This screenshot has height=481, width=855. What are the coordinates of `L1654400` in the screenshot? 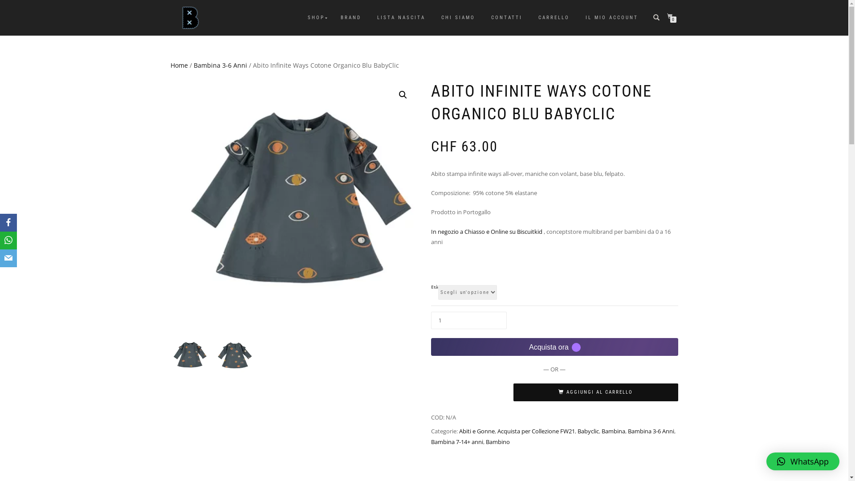 It's located at (294, 204).